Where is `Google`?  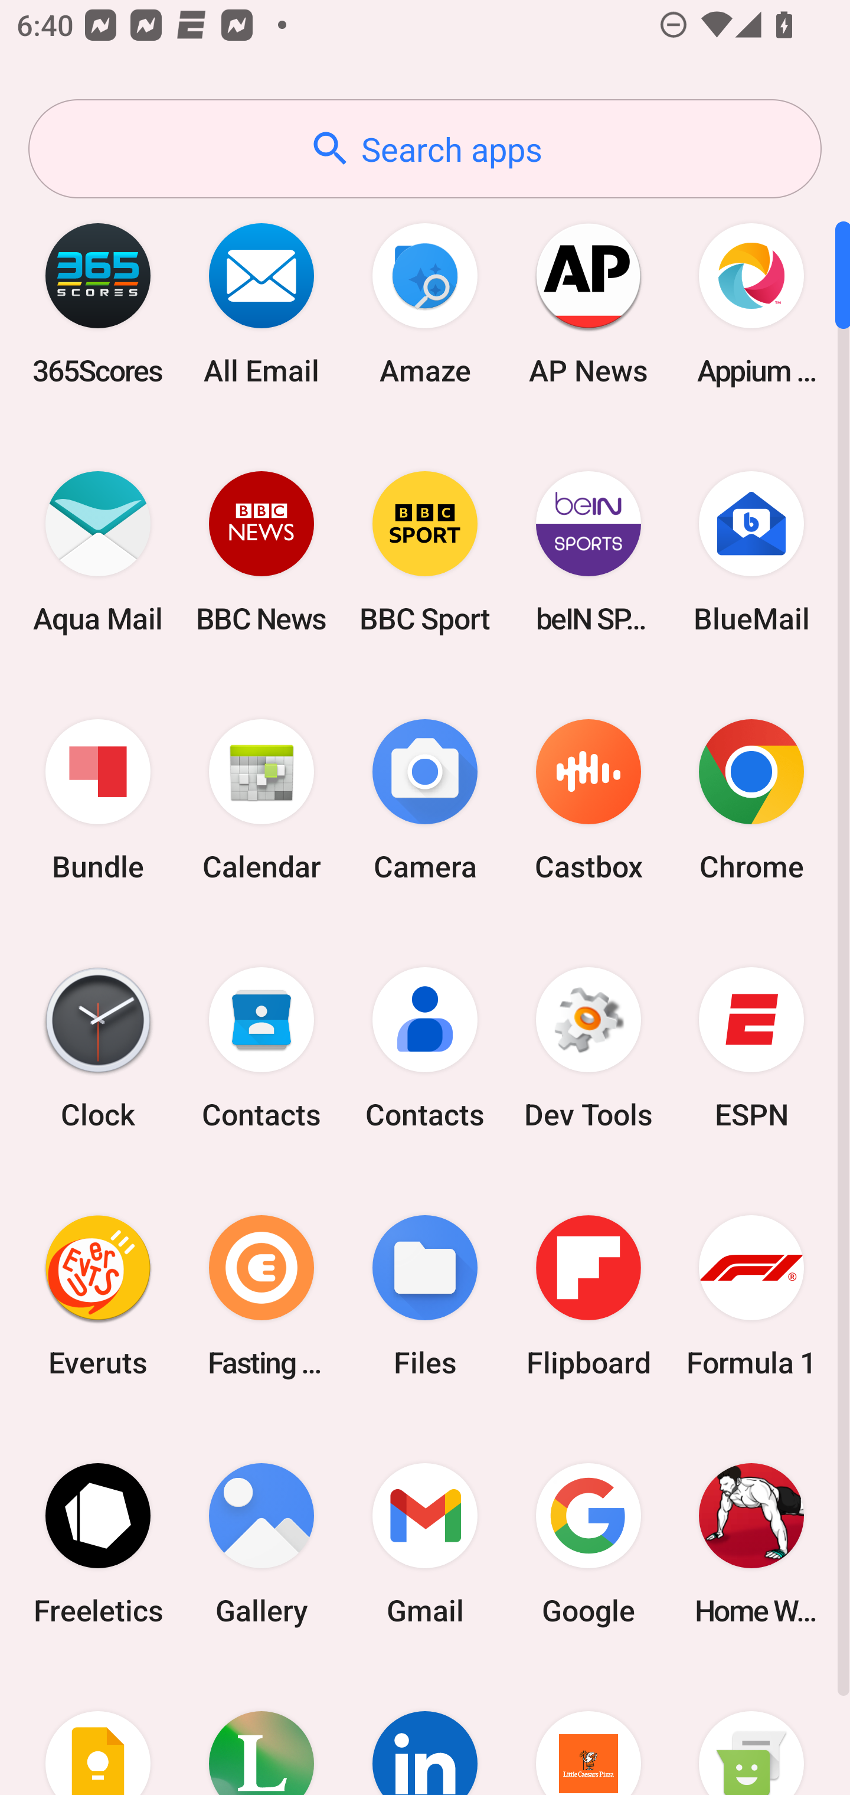 Google is located at coordinates (588, 1543).